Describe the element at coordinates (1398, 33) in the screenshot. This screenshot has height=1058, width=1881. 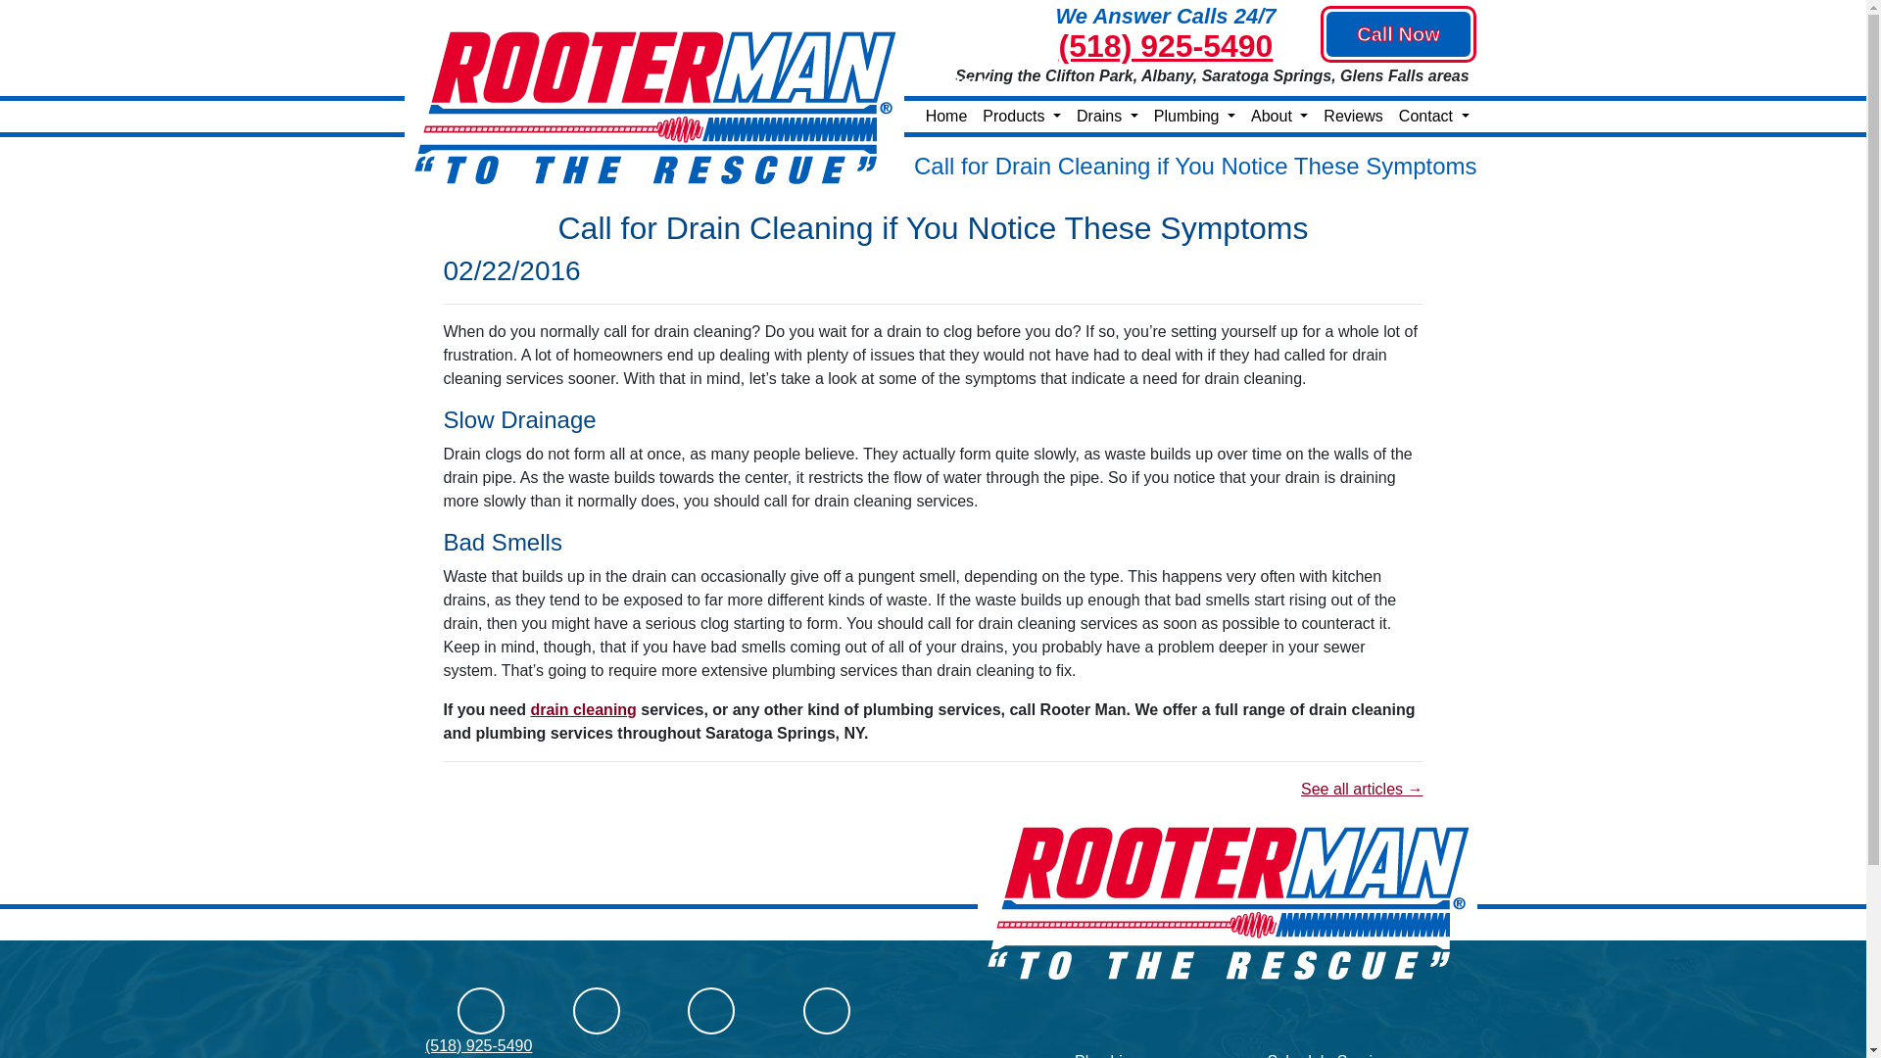
I see `Call Now` at that location.